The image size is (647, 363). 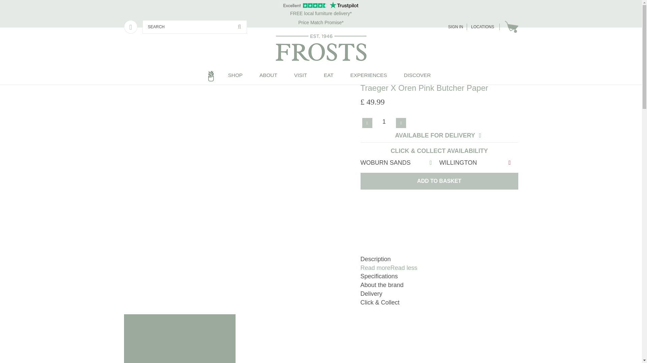 I want to click on Add to basket, so click(x=439, y=181).